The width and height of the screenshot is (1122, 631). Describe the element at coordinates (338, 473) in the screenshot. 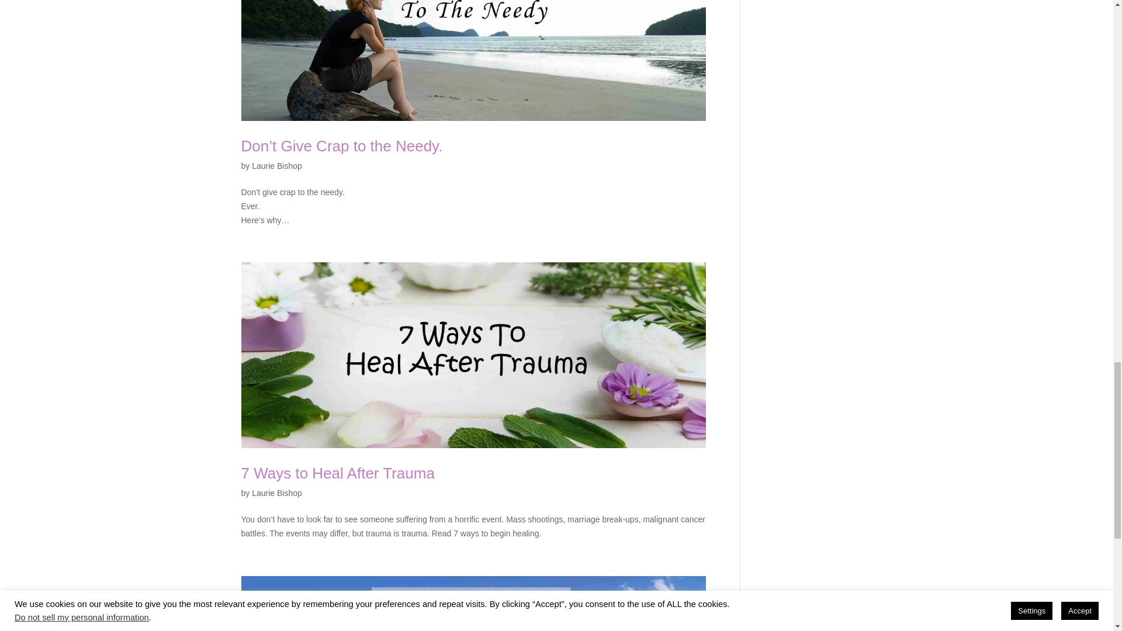

I see `7 Ways to Heal After Trauma` at that location.